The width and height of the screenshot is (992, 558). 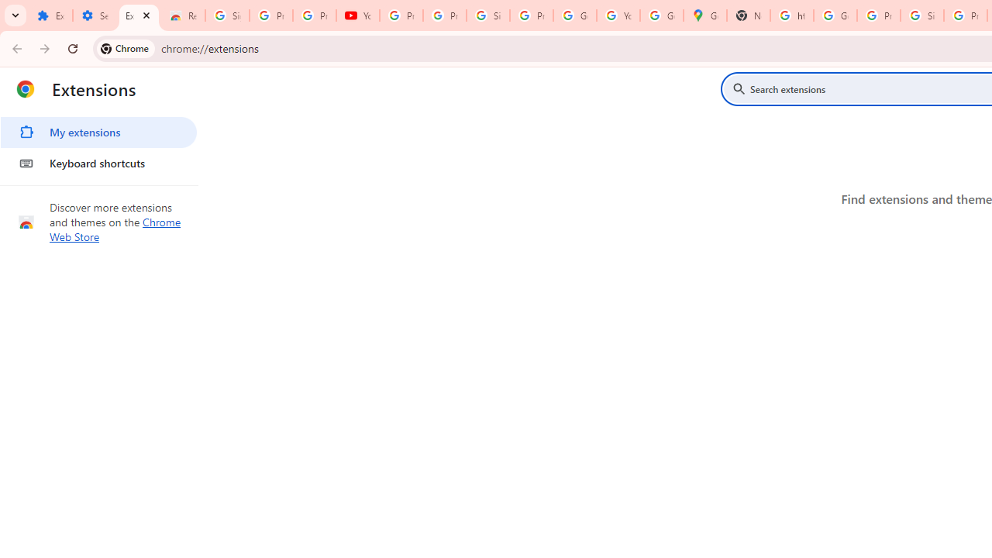 I want to click on Extensions, so click(x=50, y=15).